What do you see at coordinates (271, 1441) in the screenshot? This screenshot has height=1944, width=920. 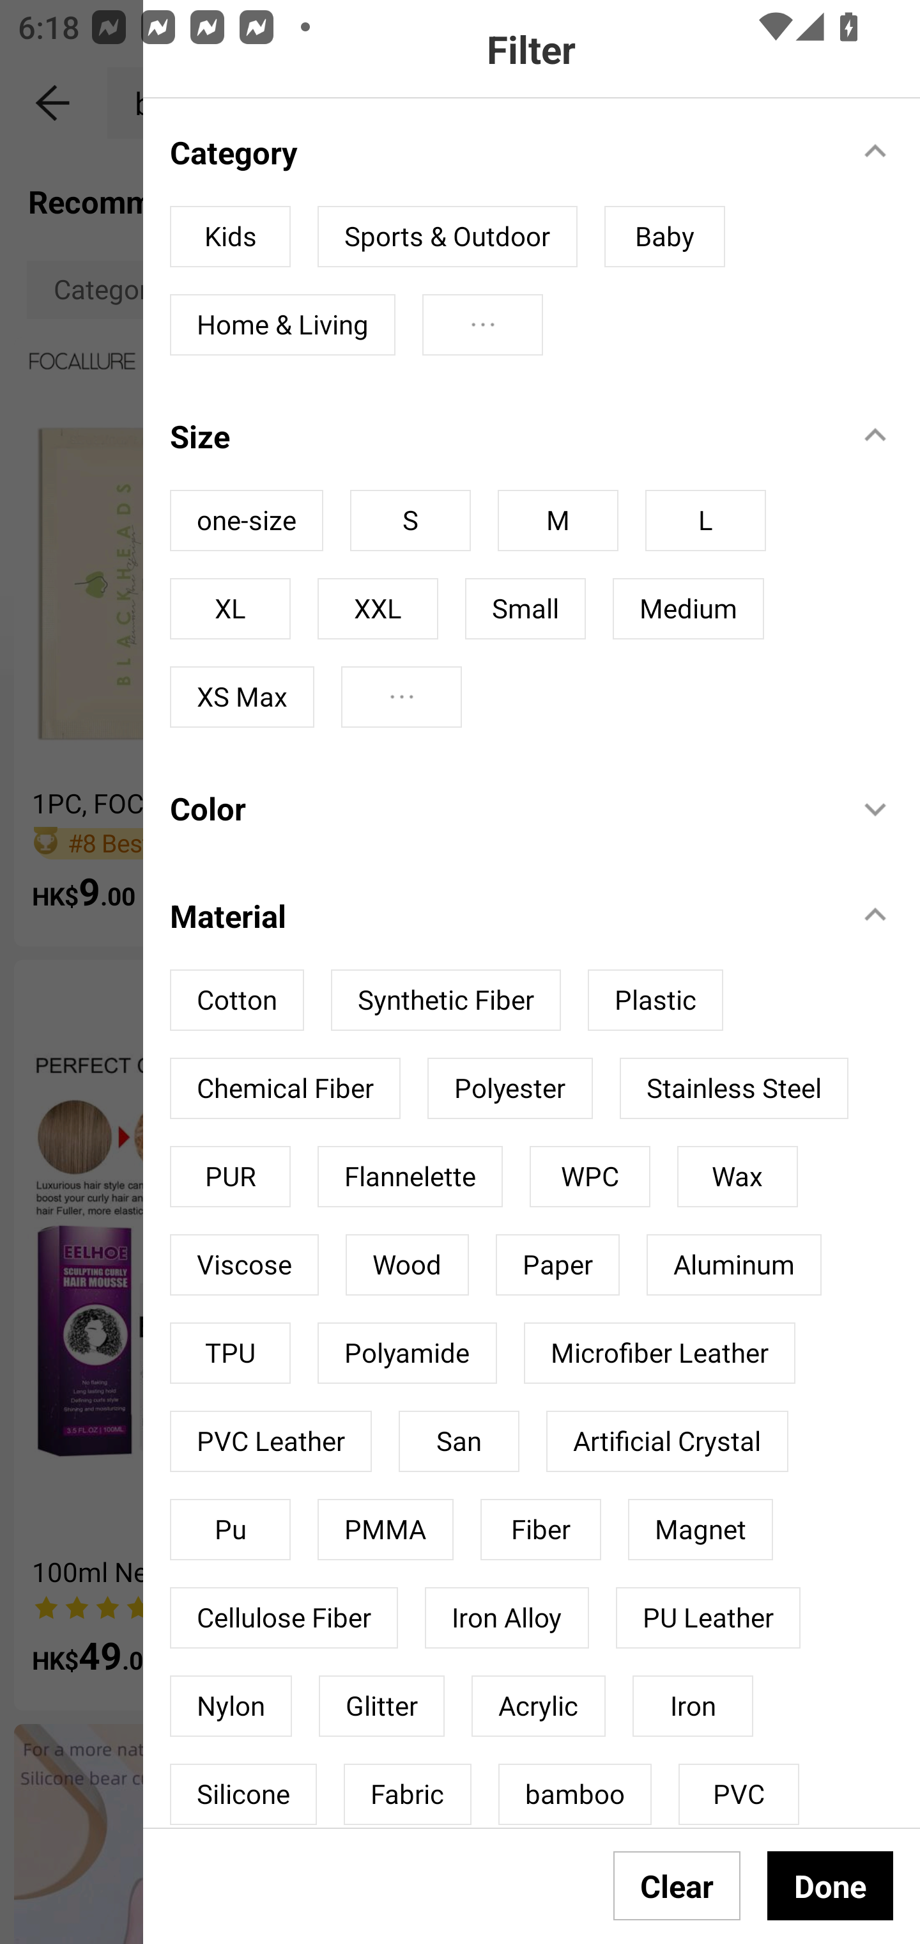 I see `PVC Leather` at bounding box center [271, 1441].